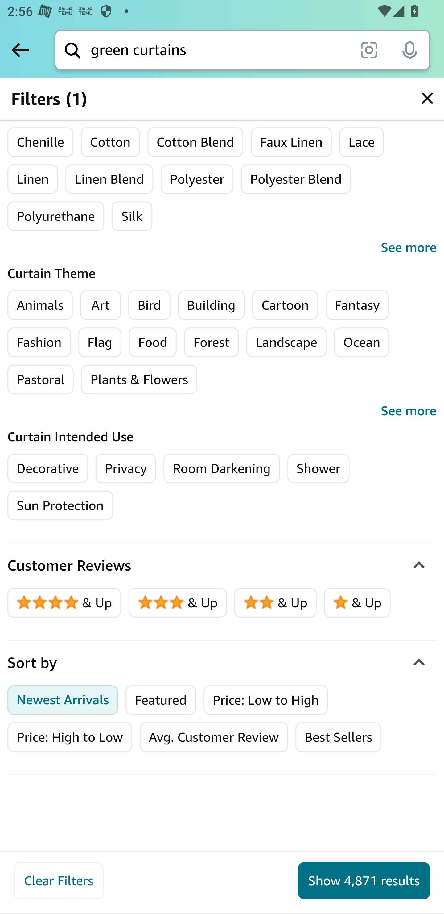  I want to click on Forest, so click(212, 342).